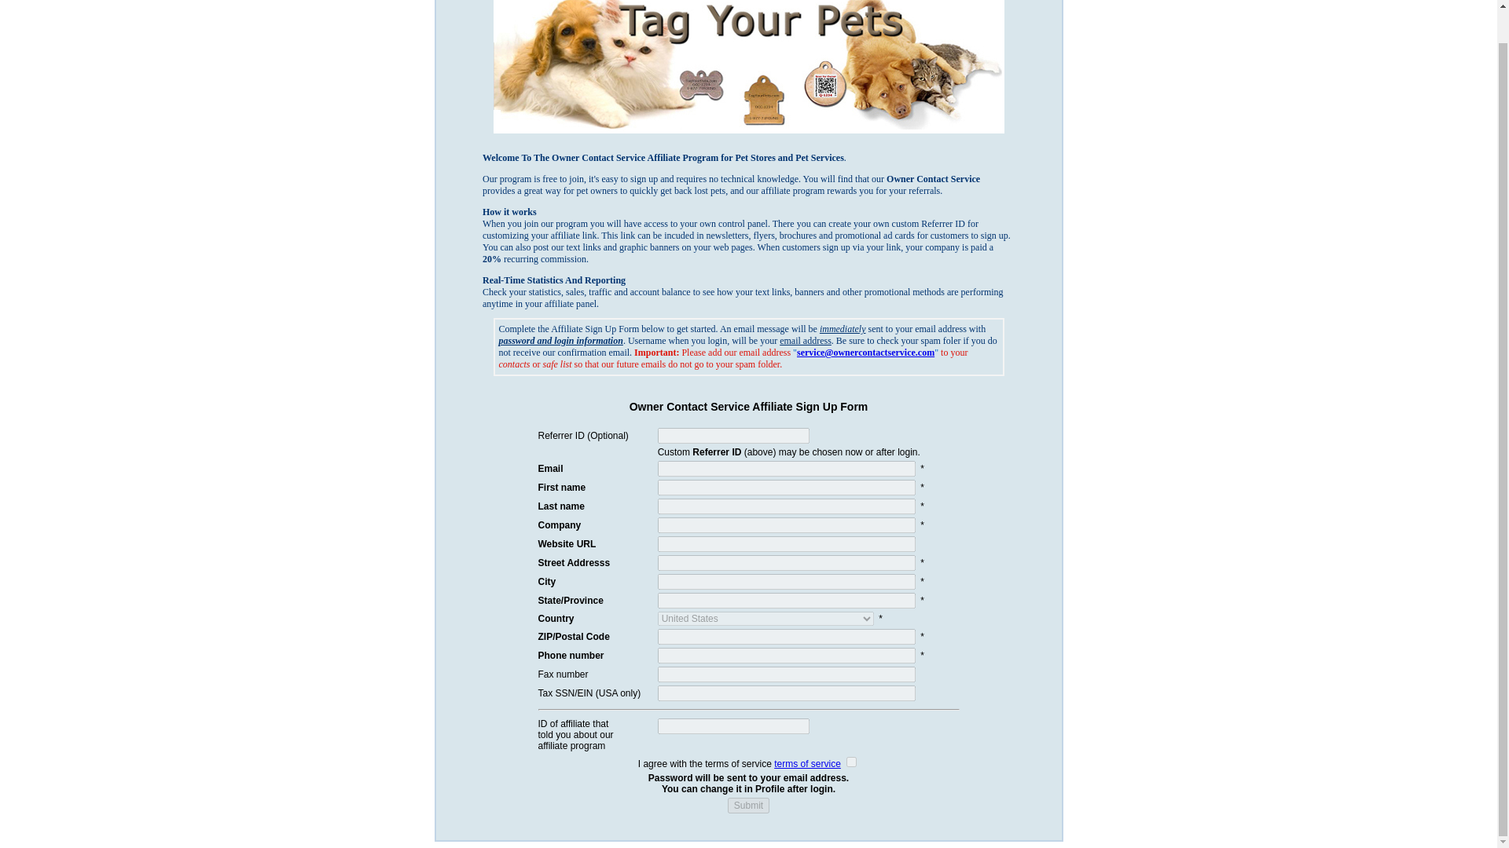  Describe the element at coordinates (852, 762) in the screenshot. I see `1` at that location.